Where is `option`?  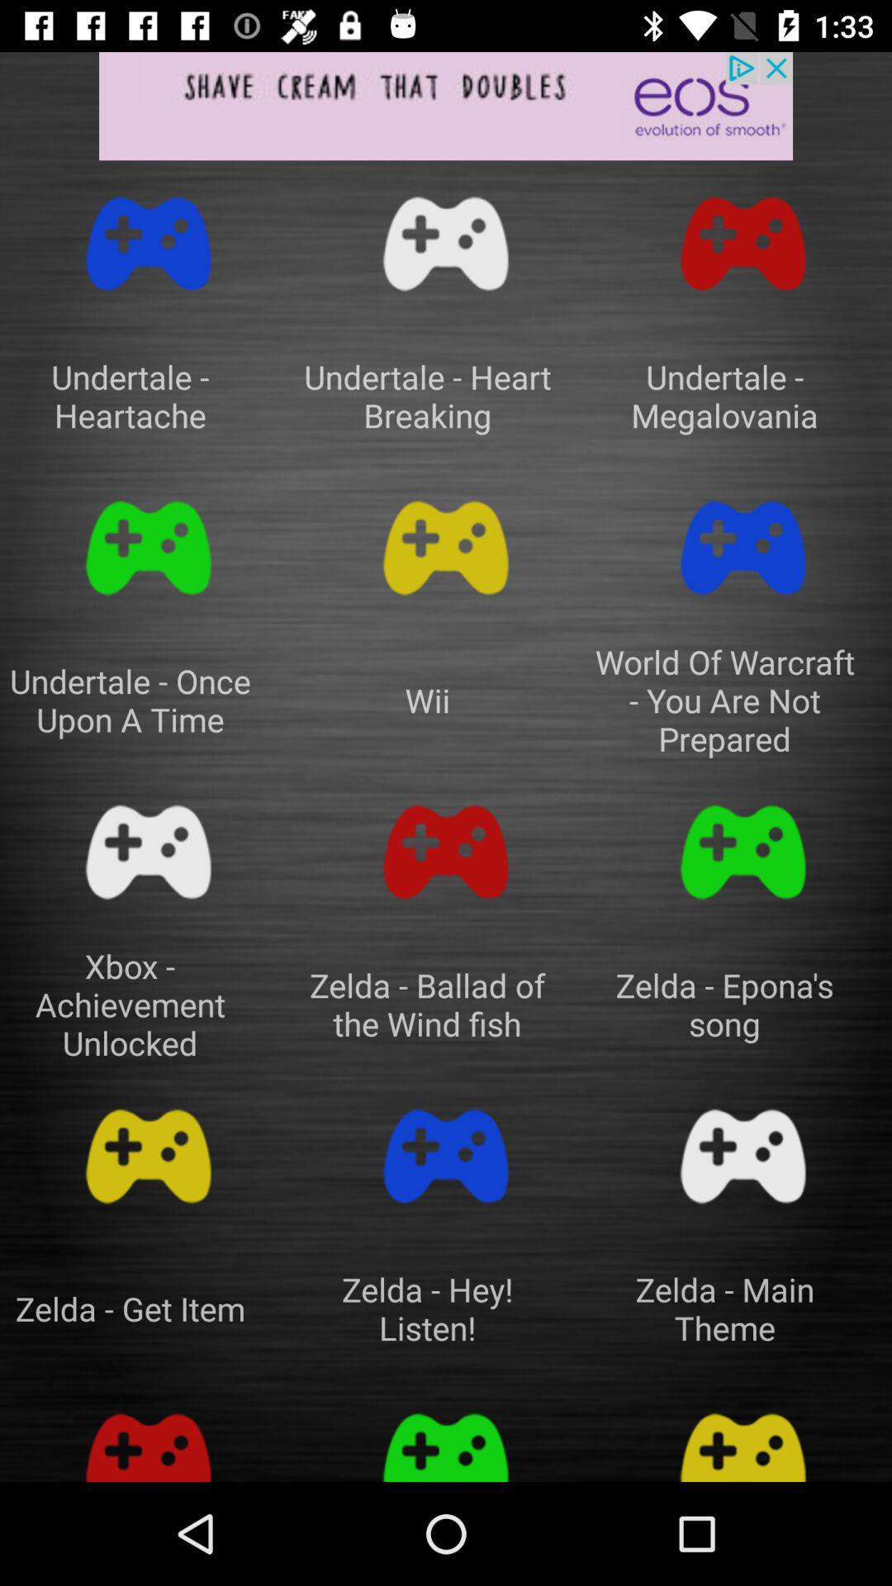 option is located at coordinates (743, 1439).